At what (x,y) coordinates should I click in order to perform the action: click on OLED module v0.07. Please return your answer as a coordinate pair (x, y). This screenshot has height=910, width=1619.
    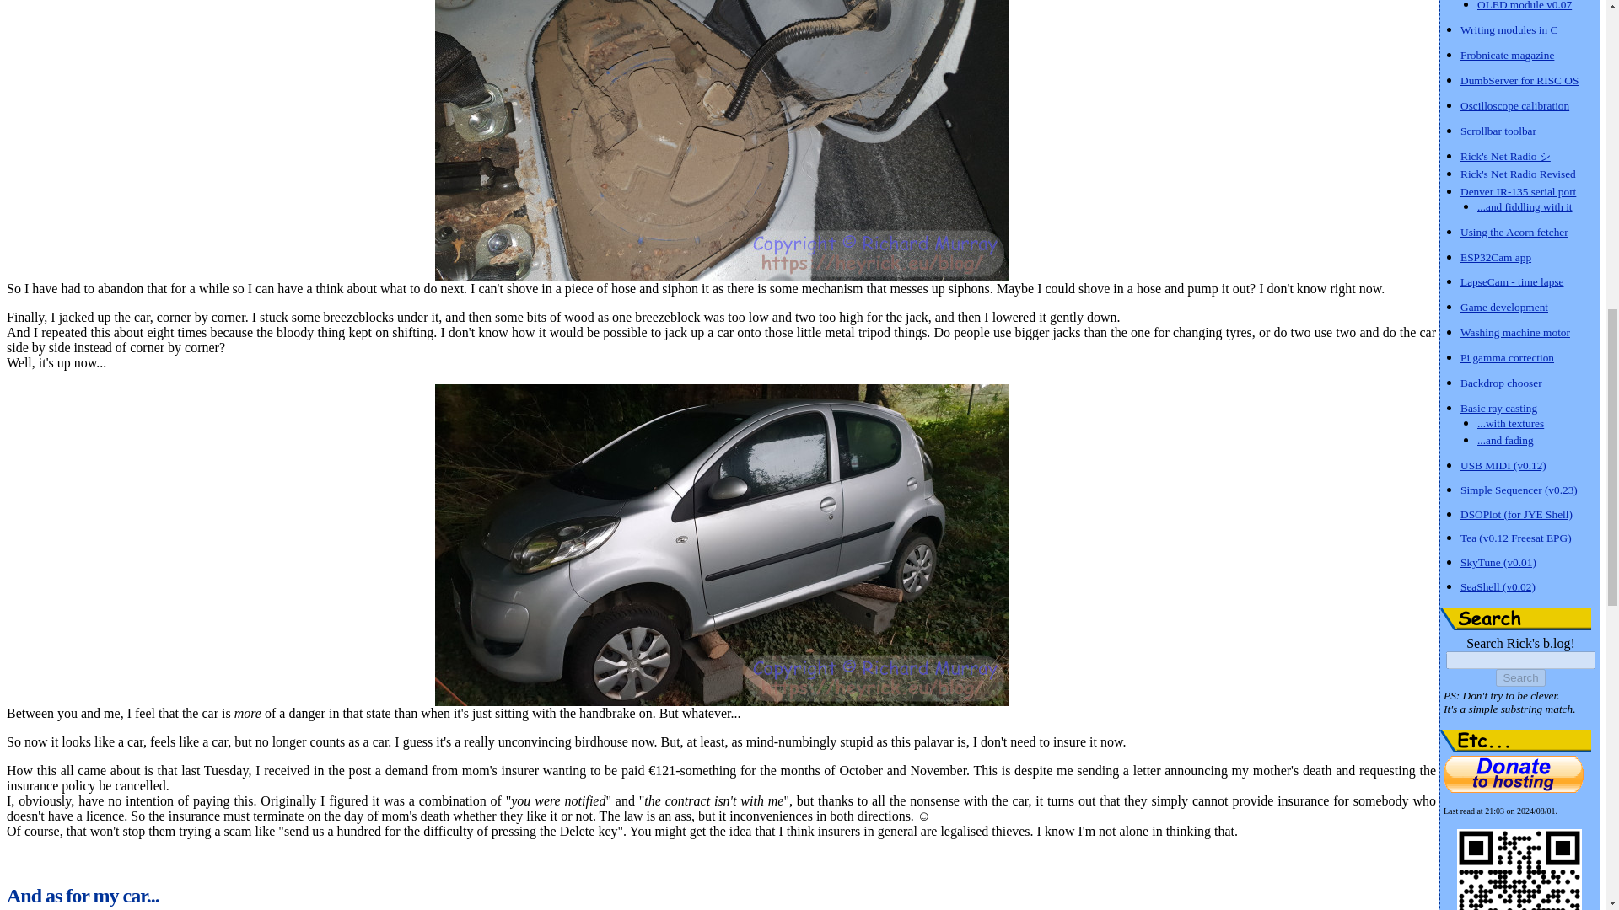
    Looking at the image, I should click on (1525, 5).